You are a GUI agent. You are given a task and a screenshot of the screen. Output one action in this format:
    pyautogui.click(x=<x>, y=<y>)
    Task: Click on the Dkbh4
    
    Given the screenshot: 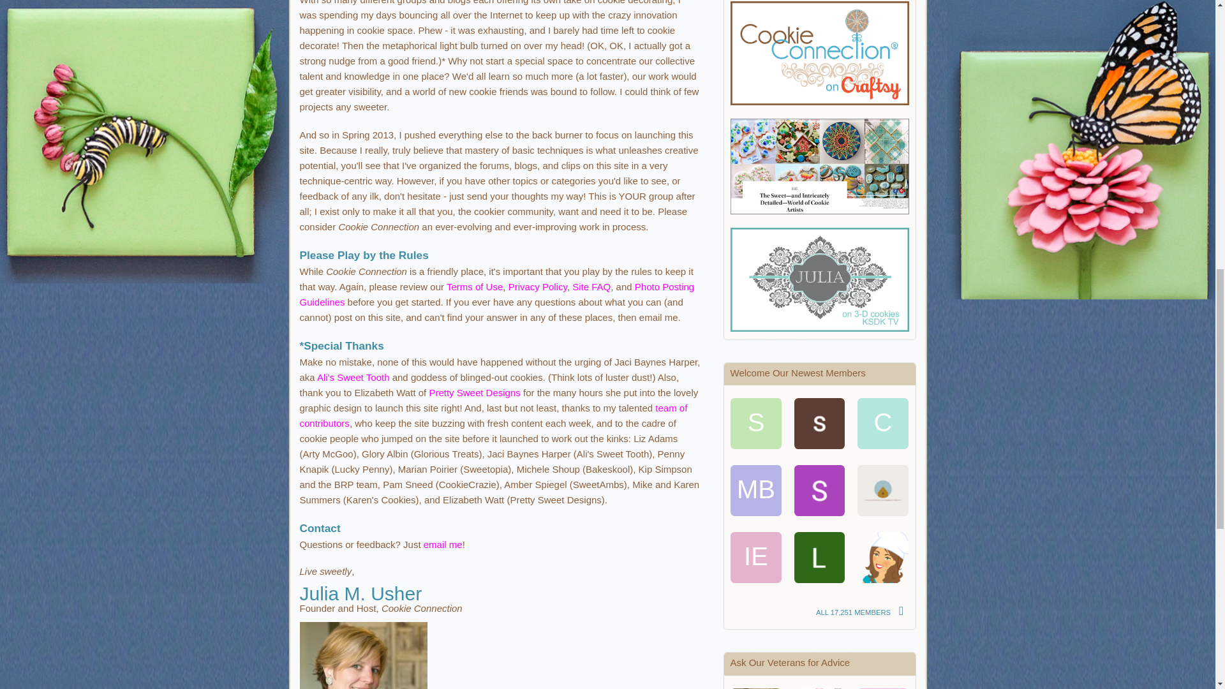 What is the action you would take?
    pyautogui.click(x=883, y=557)
    